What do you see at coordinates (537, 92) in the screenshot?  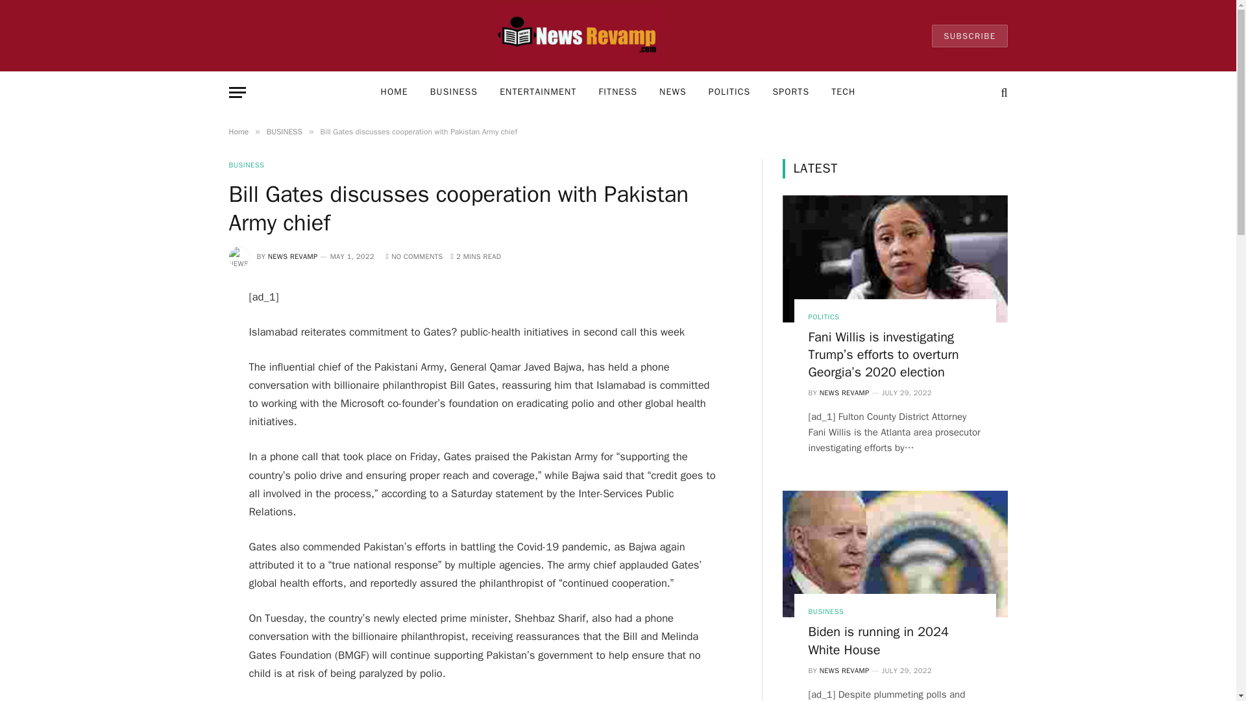 I see `ENTERTAINMENT` at bounding box center [537, 92].